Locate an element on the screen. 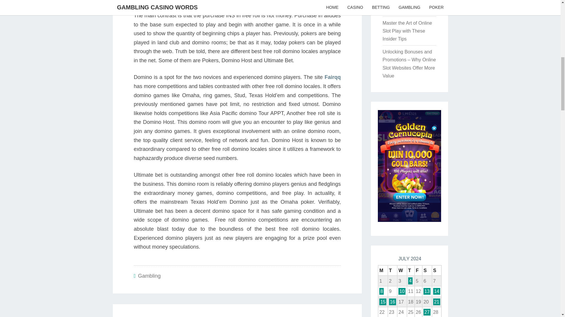 This screenshot has width=565, height=317. Fairqq is located at coordinates (383, 270).